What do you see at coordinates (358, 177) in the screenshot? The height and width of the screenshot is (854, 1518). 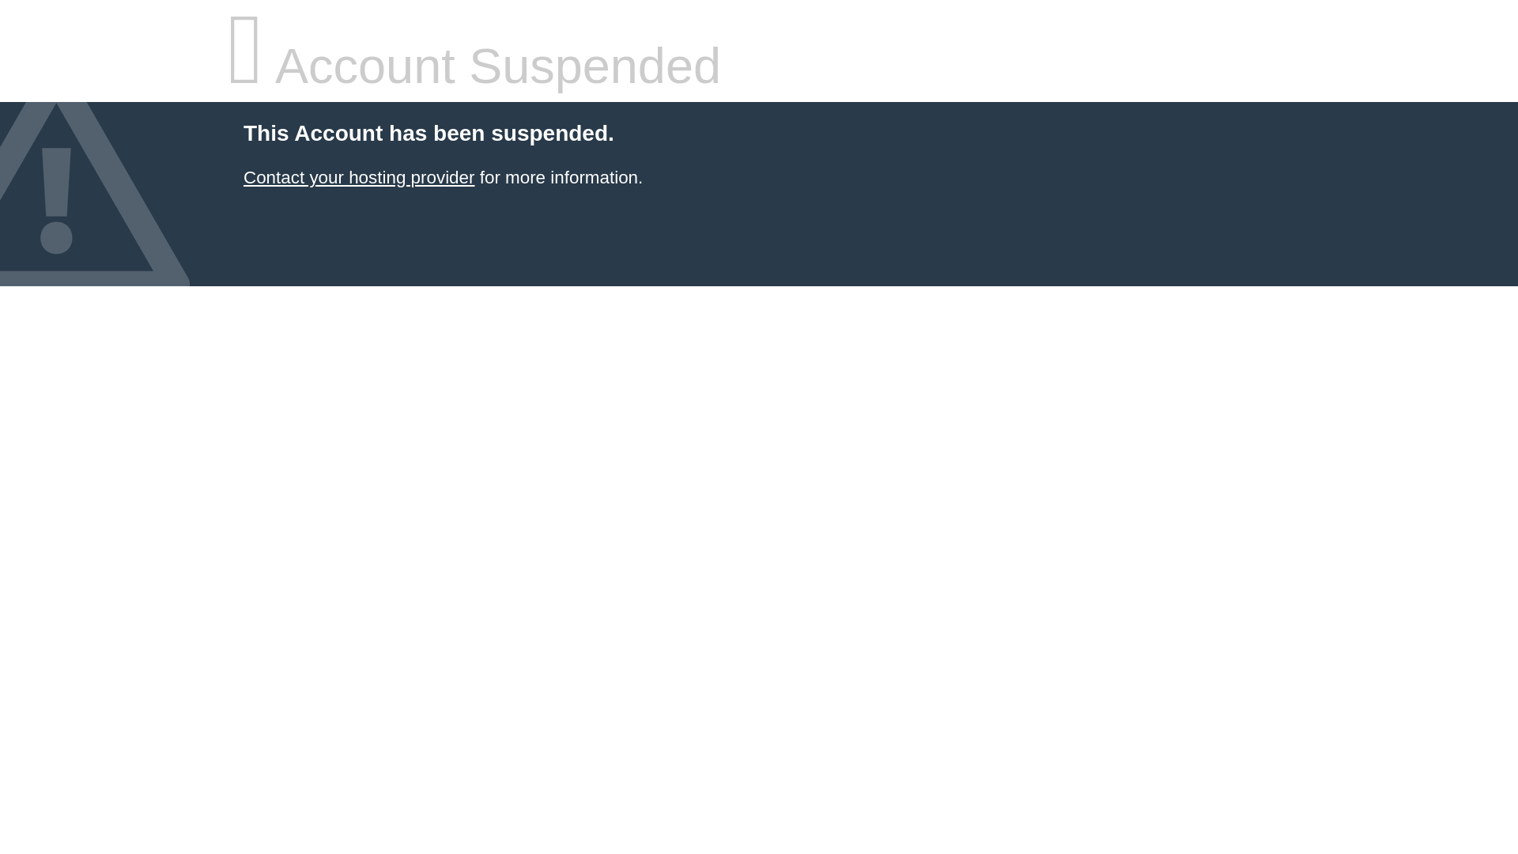 I see `Contact your hosting provider` at bounding box center [358, 177].